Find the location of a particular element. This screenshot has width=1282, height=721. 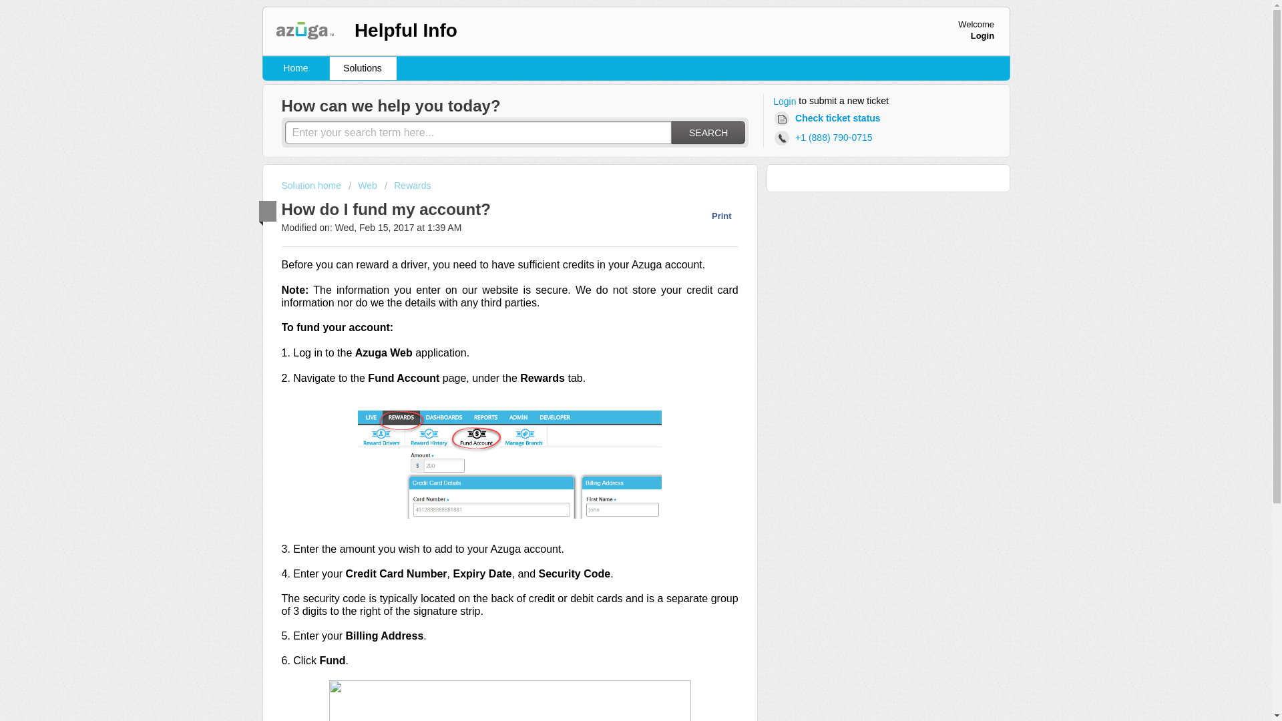

Print is located at coordinates (714, 216).